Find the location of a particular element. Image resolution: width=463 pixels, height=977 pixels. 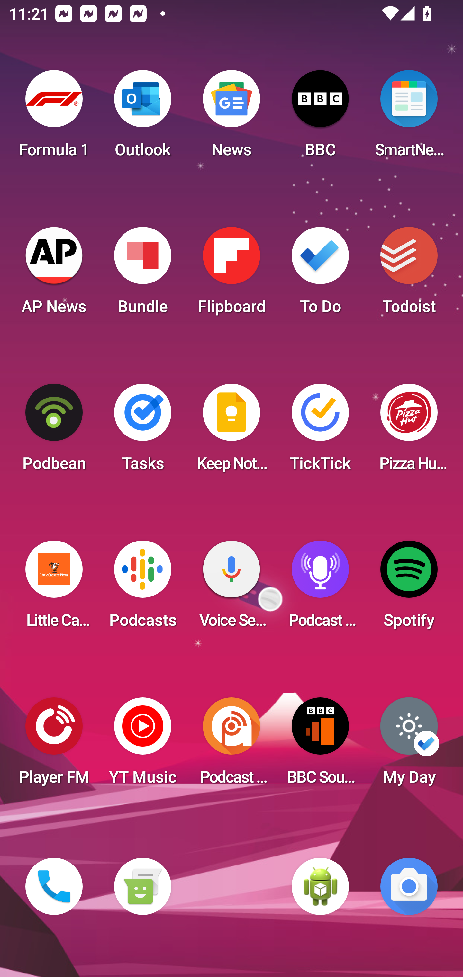

Messaging is located at coordinates (142, 886).